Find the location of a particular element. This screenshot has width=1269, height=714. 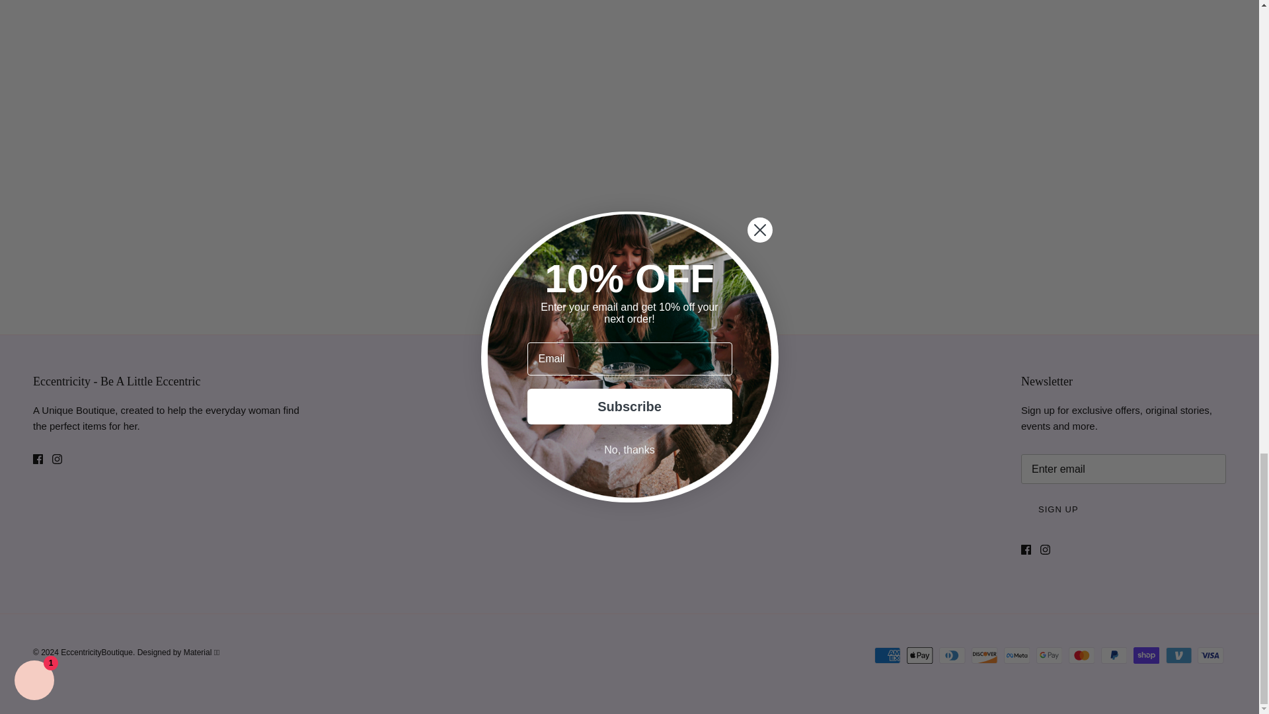

Meta Pay is located at coordinates (1017, 655).